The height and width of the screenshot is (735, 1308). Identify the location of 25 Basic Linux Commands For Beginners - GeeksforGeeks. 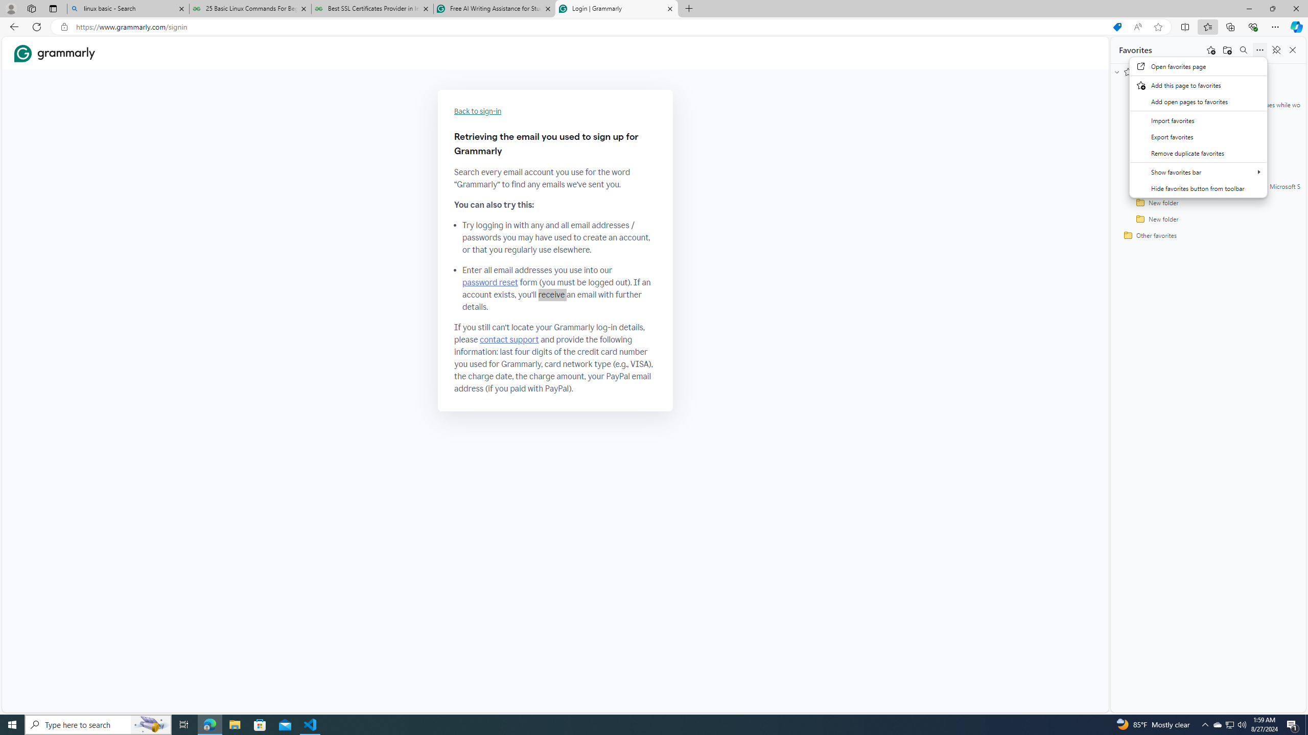
(249, 9).